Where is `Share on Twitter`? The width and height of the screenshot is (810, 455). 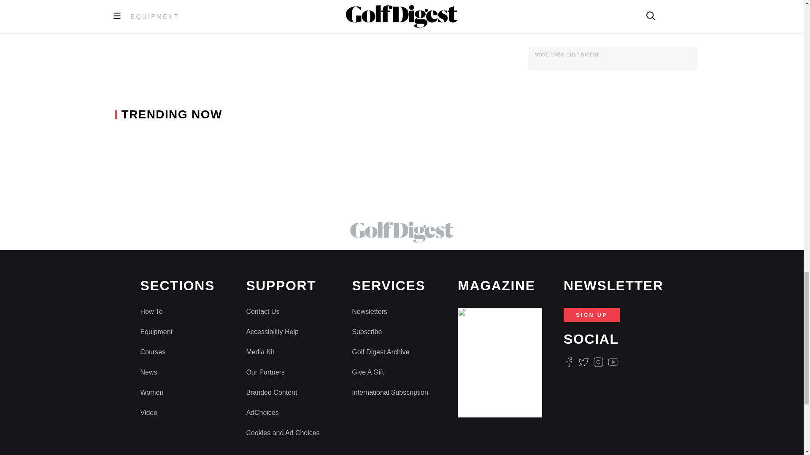
Share on Twitter is located at coordinates (263, 20).